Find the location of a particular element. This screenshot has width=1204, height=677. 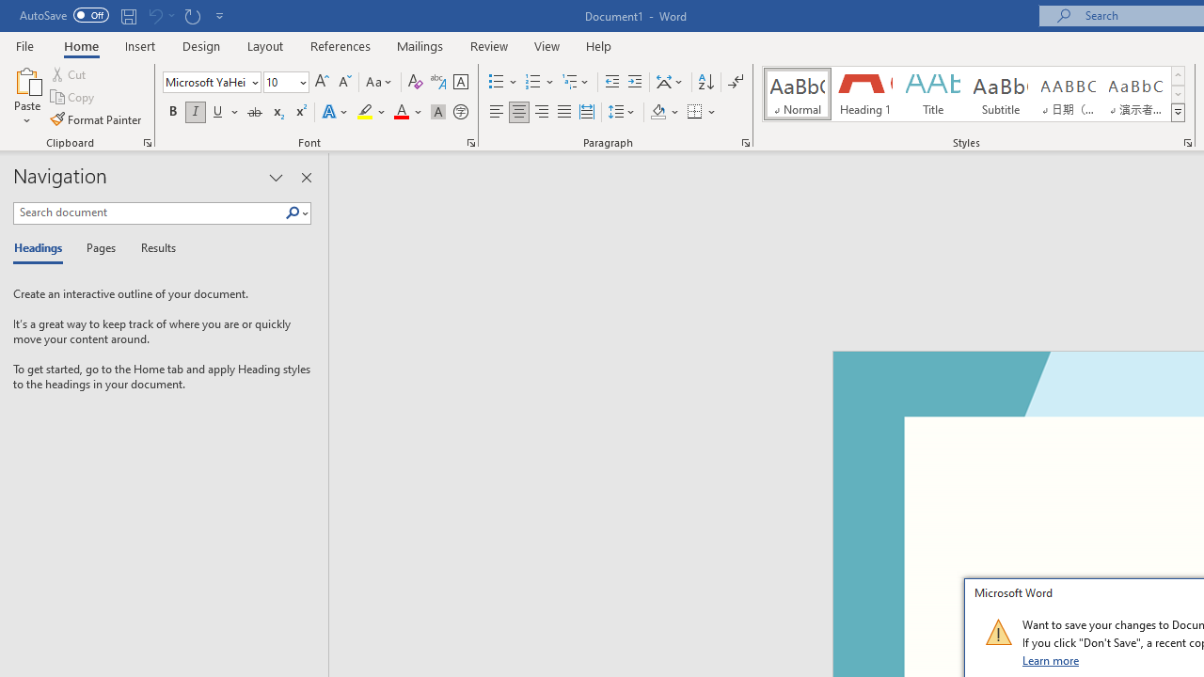

Character Shading is located at coordinates (438, 113).